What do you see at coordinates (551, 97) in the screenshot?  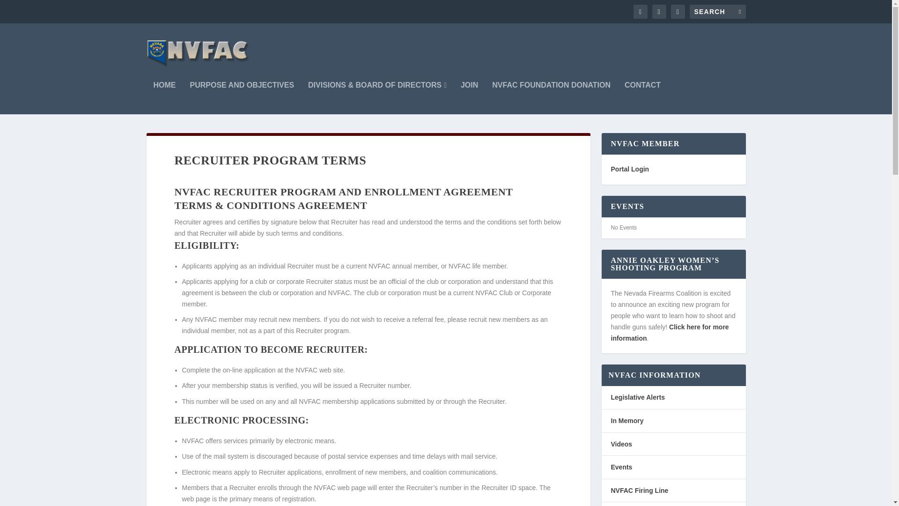 I see `NVFAC FOUNDATION DONATION` at bounding box center [551, 97].